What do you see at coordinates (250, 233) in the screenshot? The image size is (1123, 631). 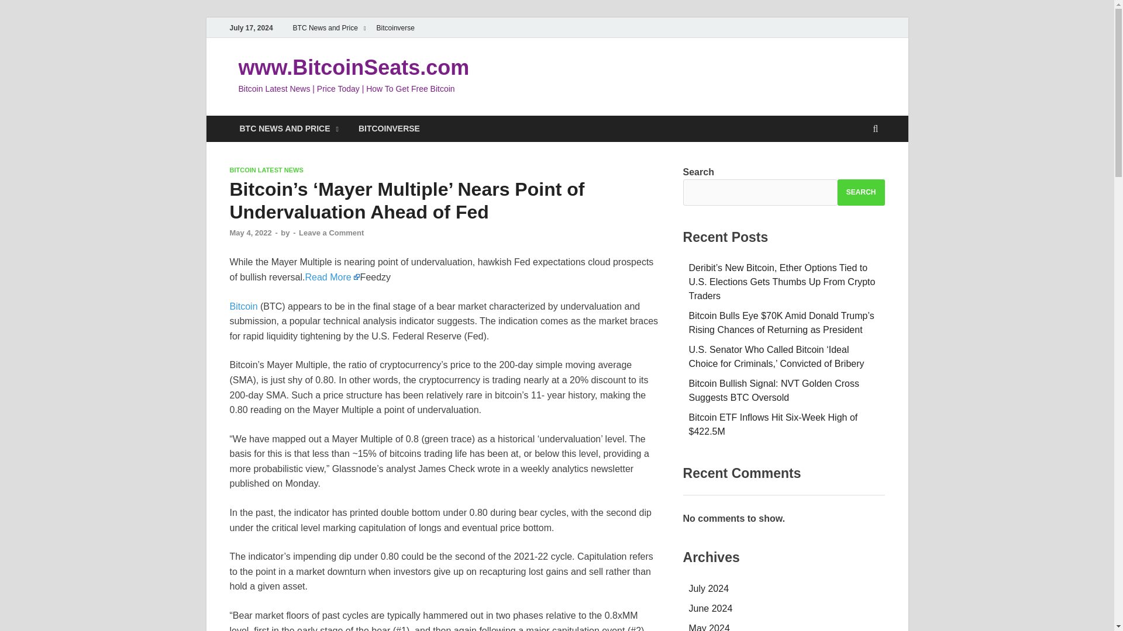 I see `May 4, 2022` at bounding box center [250, 233].